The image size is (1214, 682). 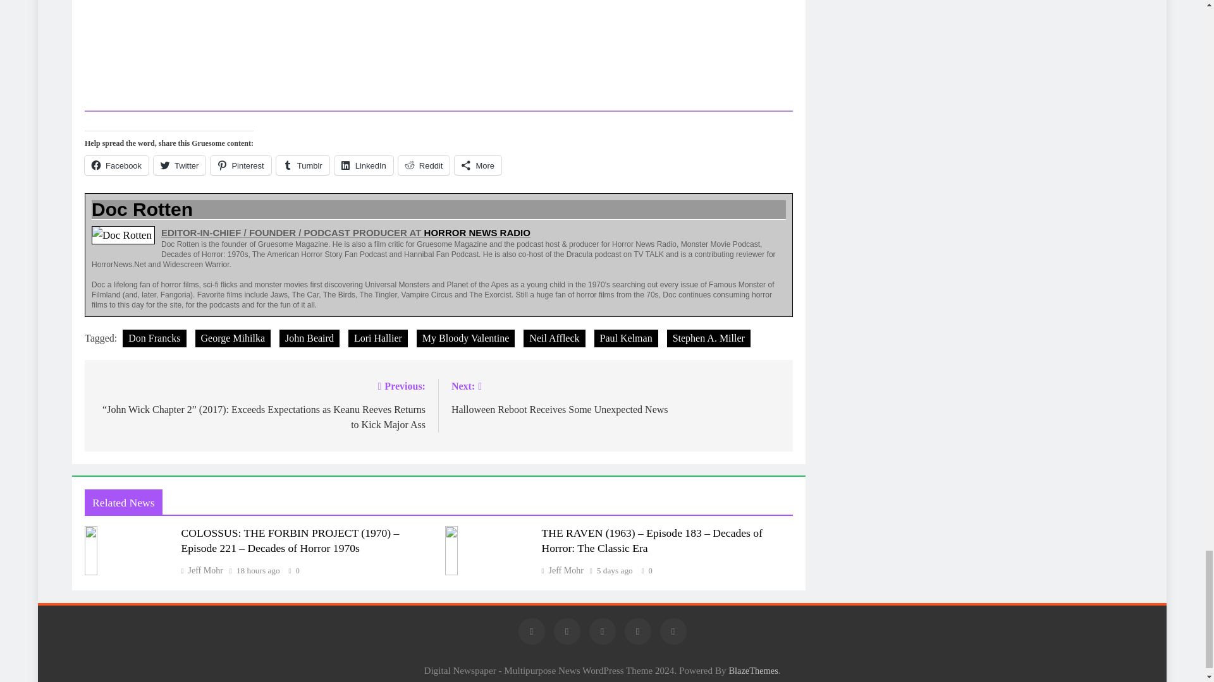 I want to click on Click to share on Tumblr, so click(x=302, y=165).